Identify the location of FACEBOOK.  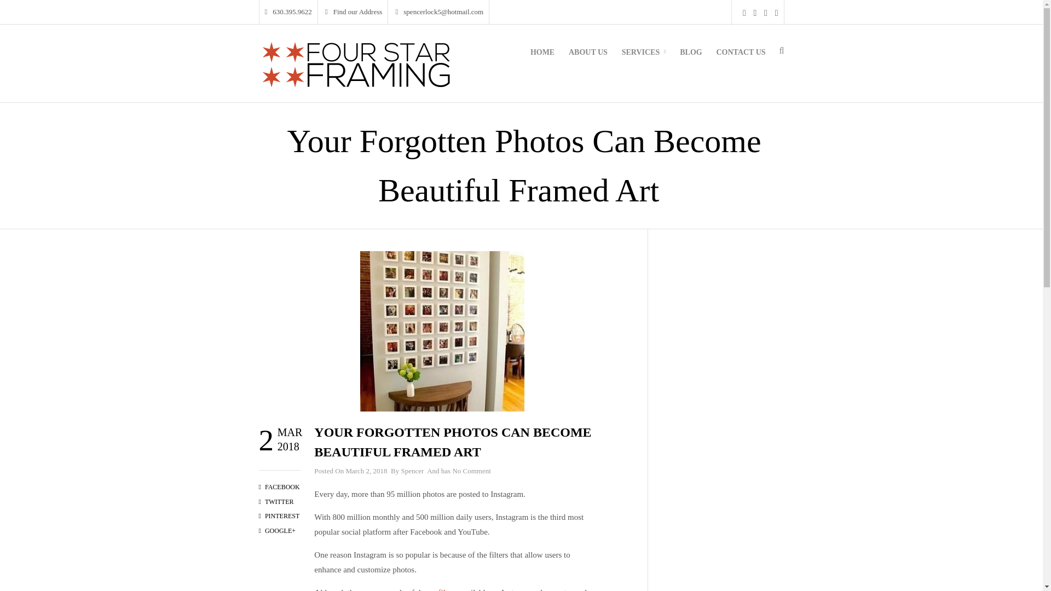
(279, 487).